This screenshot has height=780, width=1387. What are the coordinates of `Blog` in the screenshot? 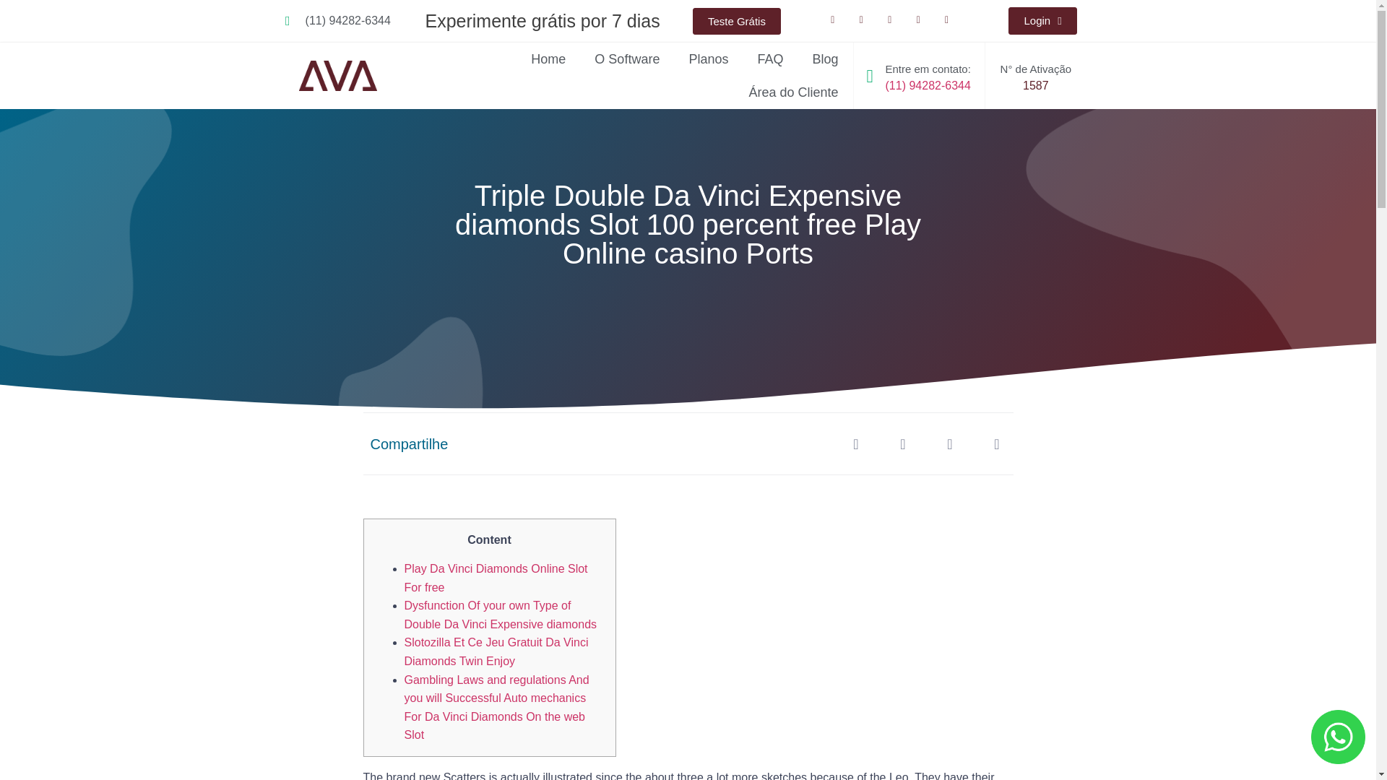 It's located at (825, 59).